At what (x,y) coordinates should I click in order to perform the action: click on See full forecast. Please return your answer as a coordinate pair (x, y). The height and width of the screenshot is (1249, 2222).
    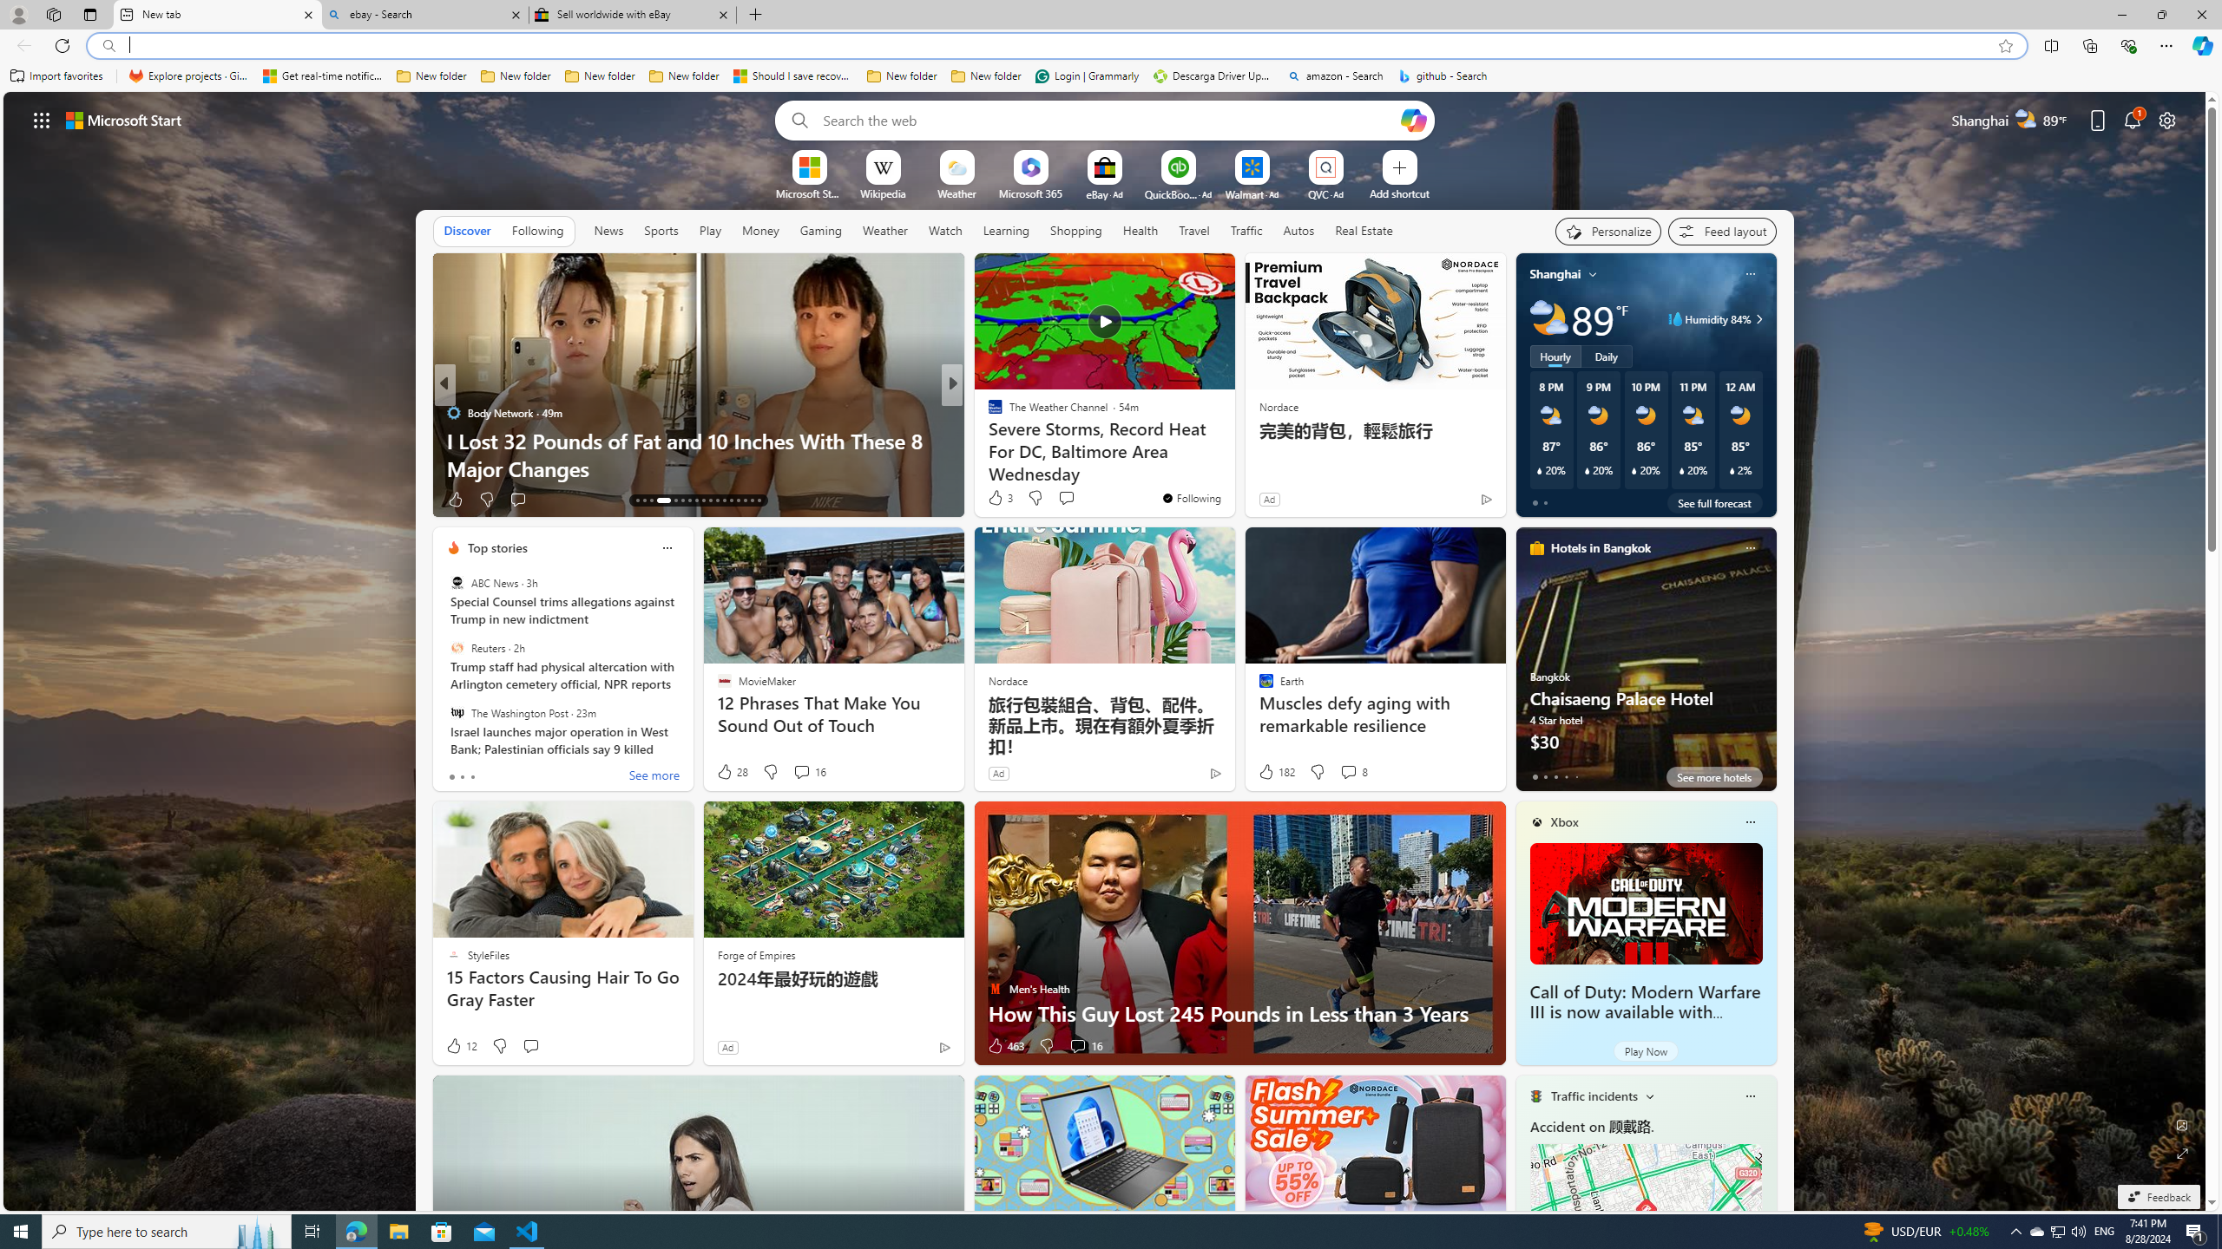
    Looking at the image, I should click on (1714, 502).